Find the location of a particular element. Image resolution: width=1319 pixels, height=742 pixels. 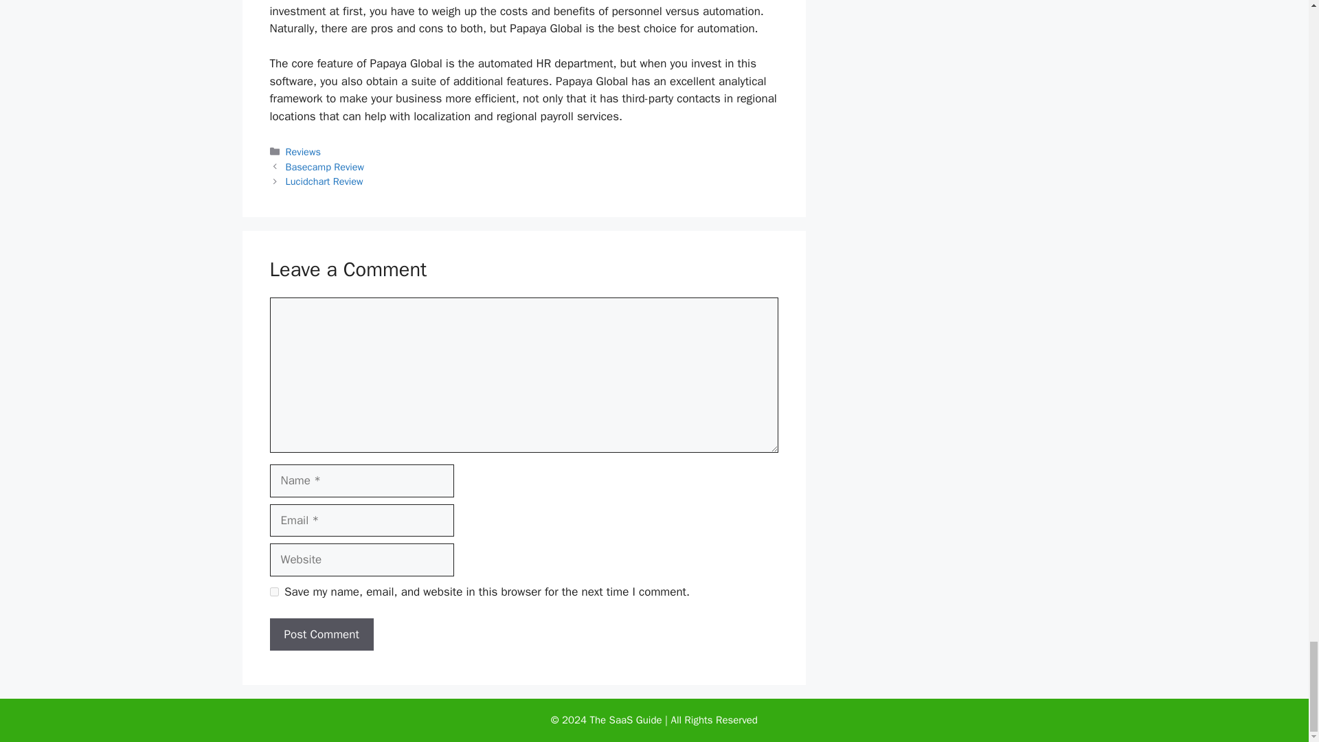

yes is located at coordinates (273, 592).